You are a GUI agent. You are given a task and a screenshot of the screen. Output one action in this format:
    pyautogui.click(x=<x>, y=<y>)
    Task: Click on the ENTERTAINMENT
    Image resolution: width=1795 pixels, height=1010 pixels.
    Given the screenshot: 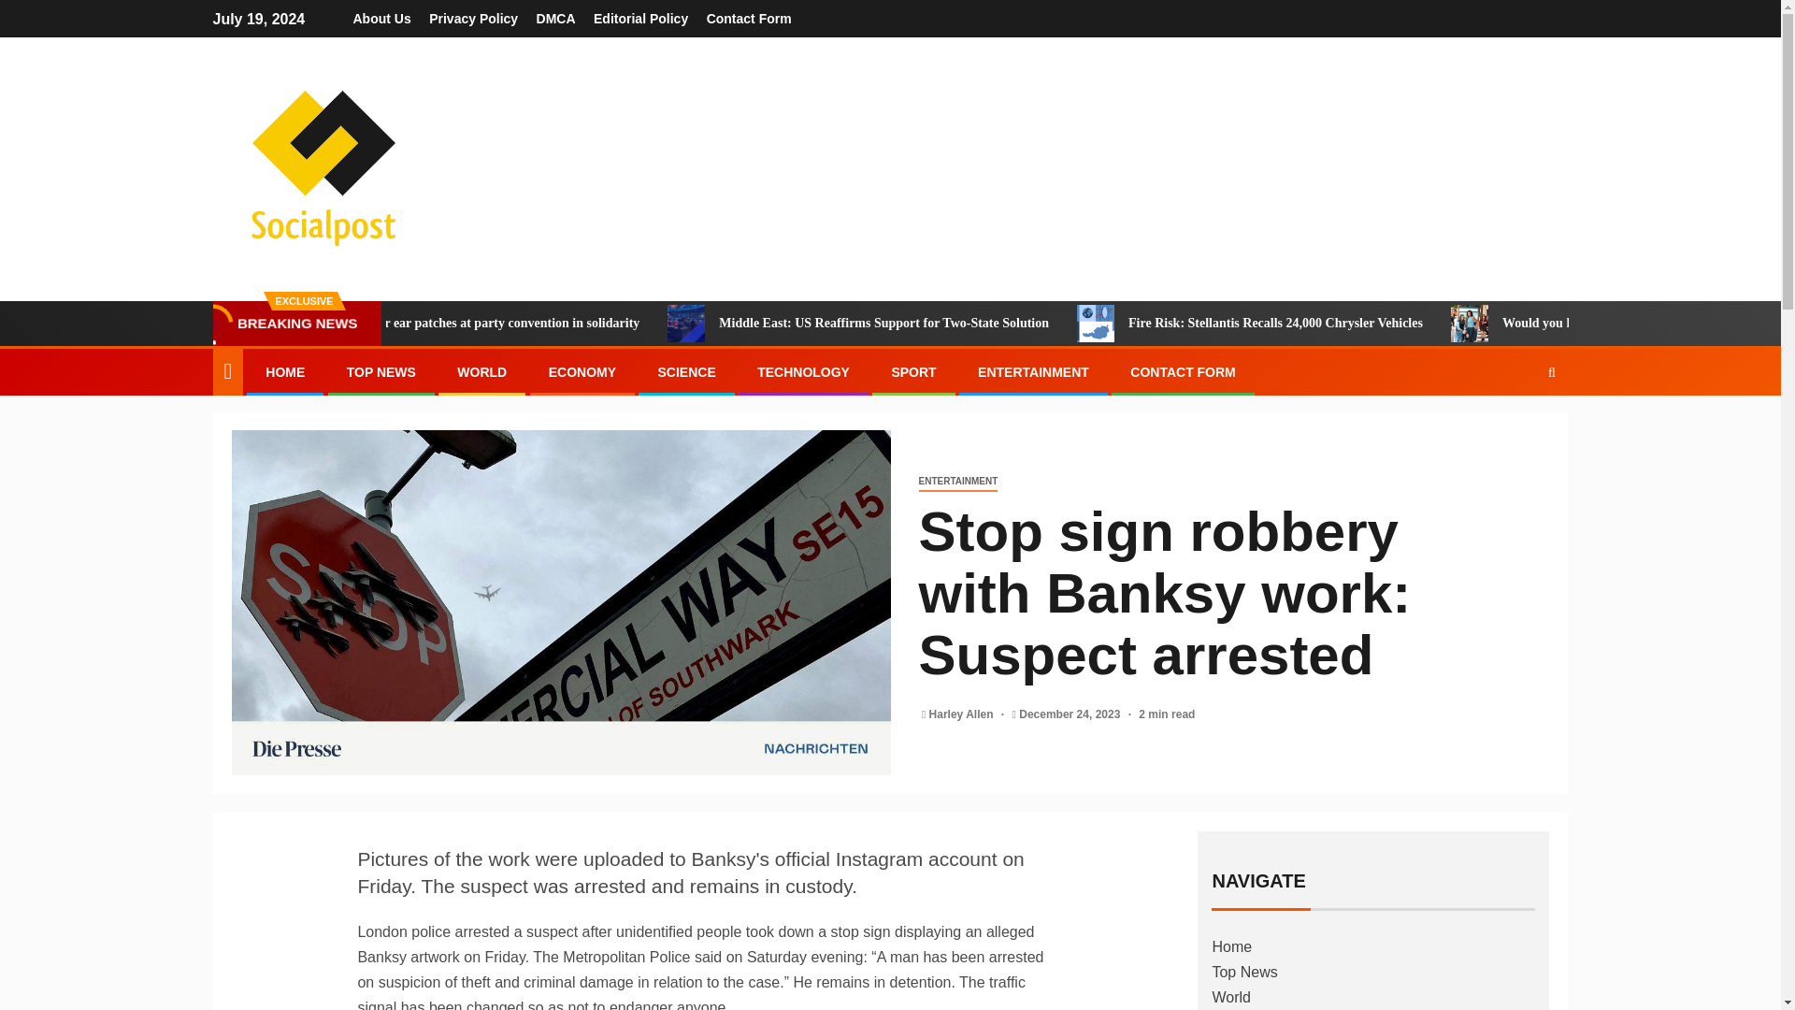 What is the action you would take?
    pyautogui.click(x=957, y=482)
    